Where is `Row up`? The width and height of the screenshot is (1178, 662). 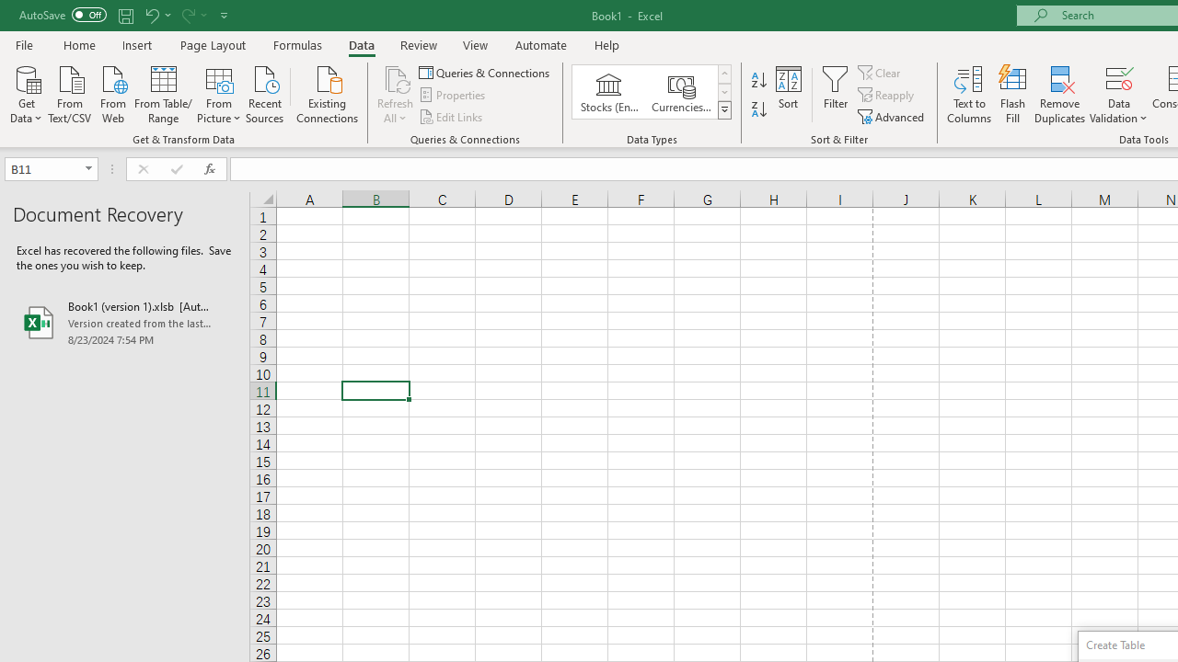 Row up is located at coordinates (723, 74).